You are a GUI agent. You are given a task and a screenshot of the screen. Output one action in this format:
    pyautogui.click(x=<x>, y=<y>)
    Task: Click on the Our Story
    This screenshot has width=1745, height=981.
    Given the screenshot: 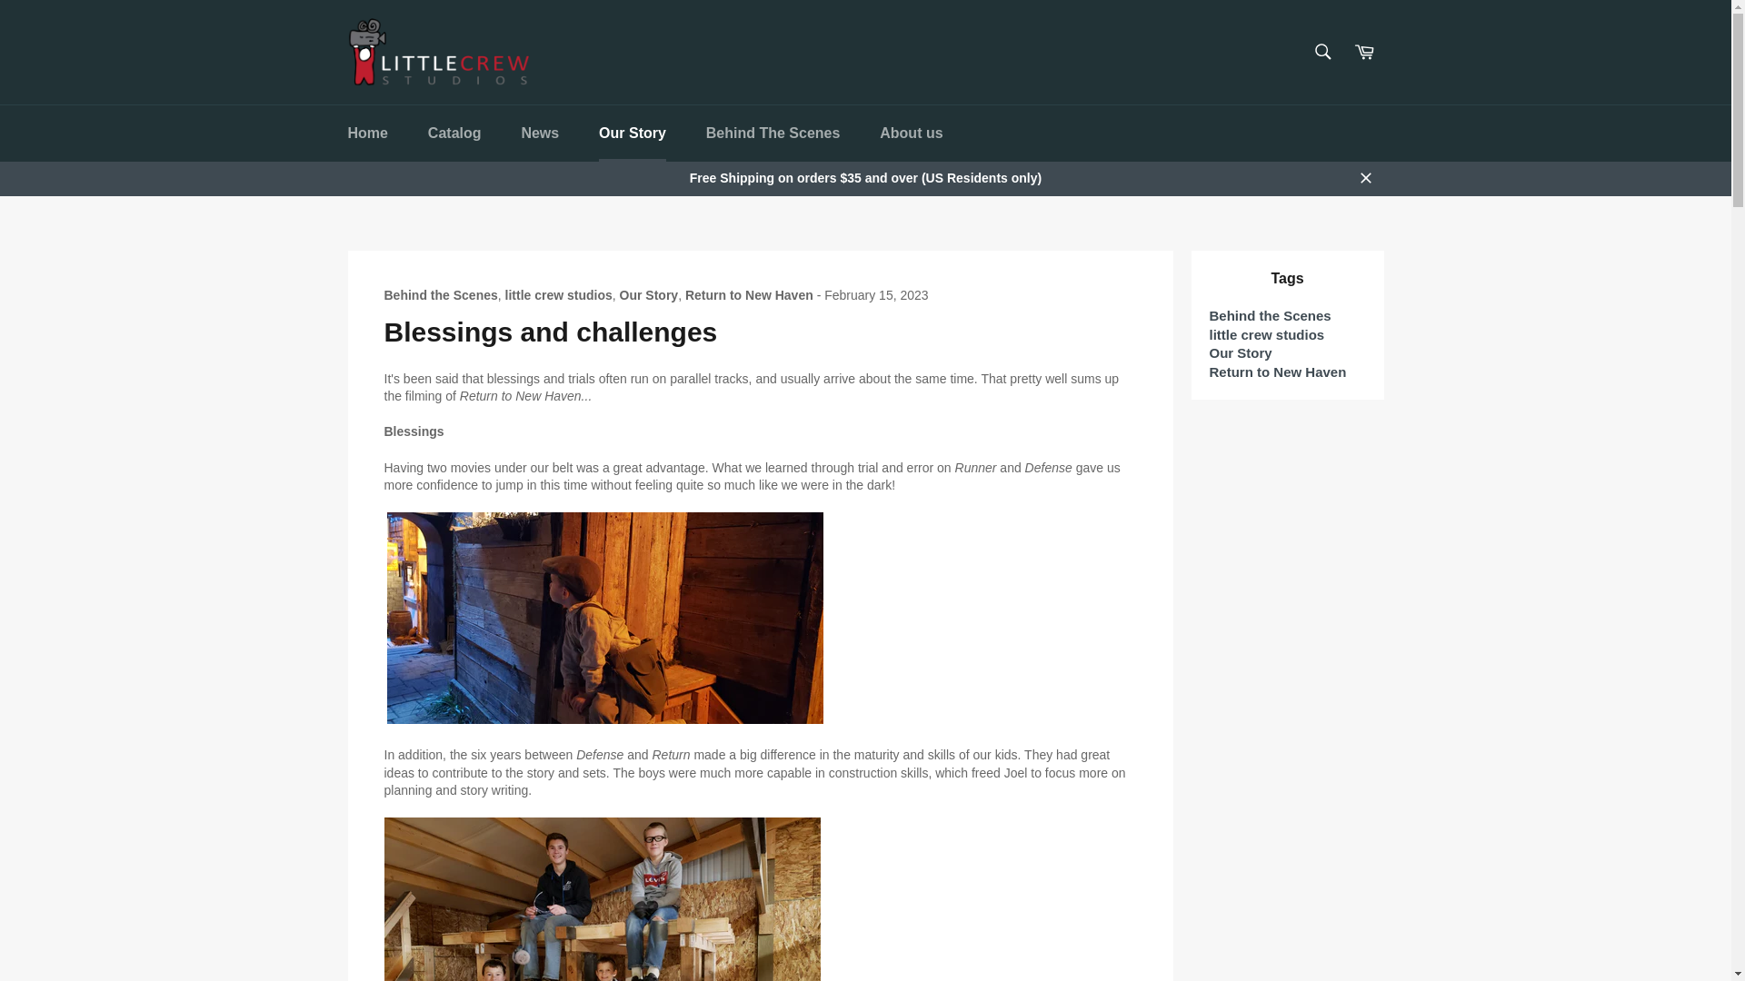 What is the action you would take?
    pyautogui.click(x=649, y=294)
    